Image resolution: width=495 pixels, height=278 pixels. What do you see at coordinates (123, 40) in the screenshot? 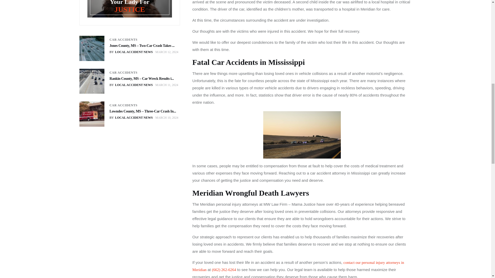
I see `CAR ACCIDENTS` at bounding box center [123, 40].